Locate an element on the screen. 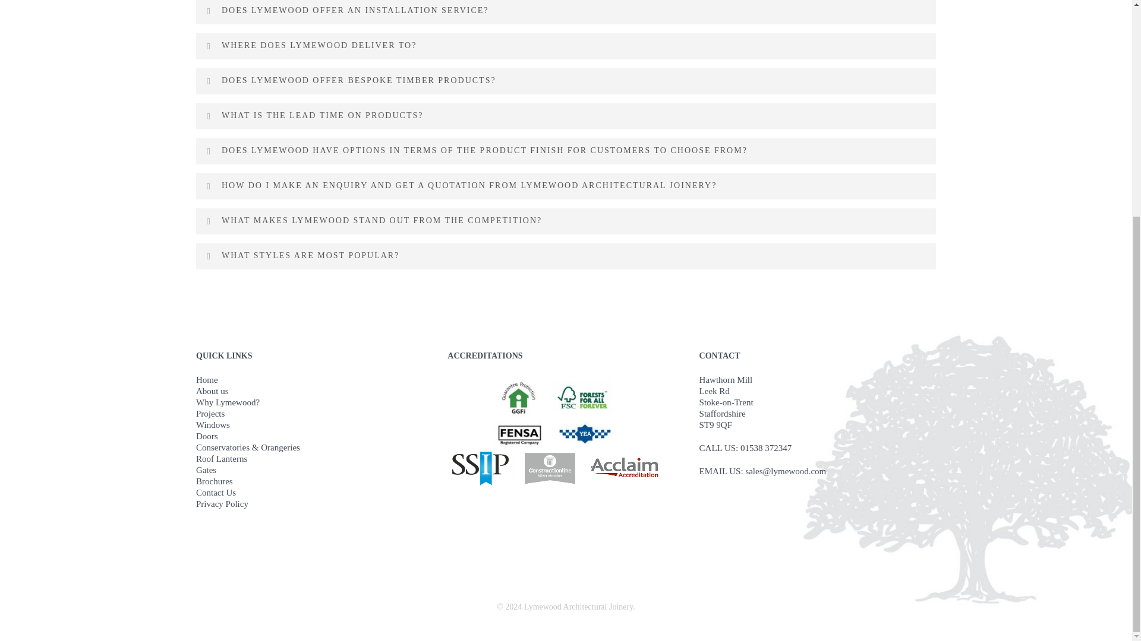 This screenshot has width=1141, height=641. Why Lymewood? is located at coordinates (314, 402).